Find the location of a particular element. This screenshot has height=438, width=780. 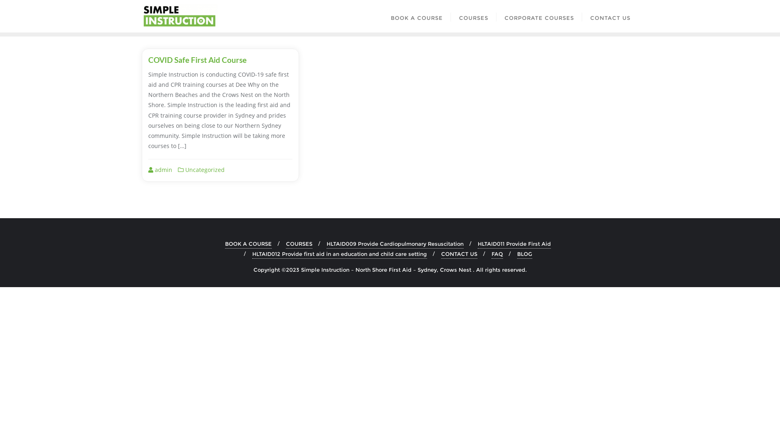

COURSES is located at coordinates (299, 244).